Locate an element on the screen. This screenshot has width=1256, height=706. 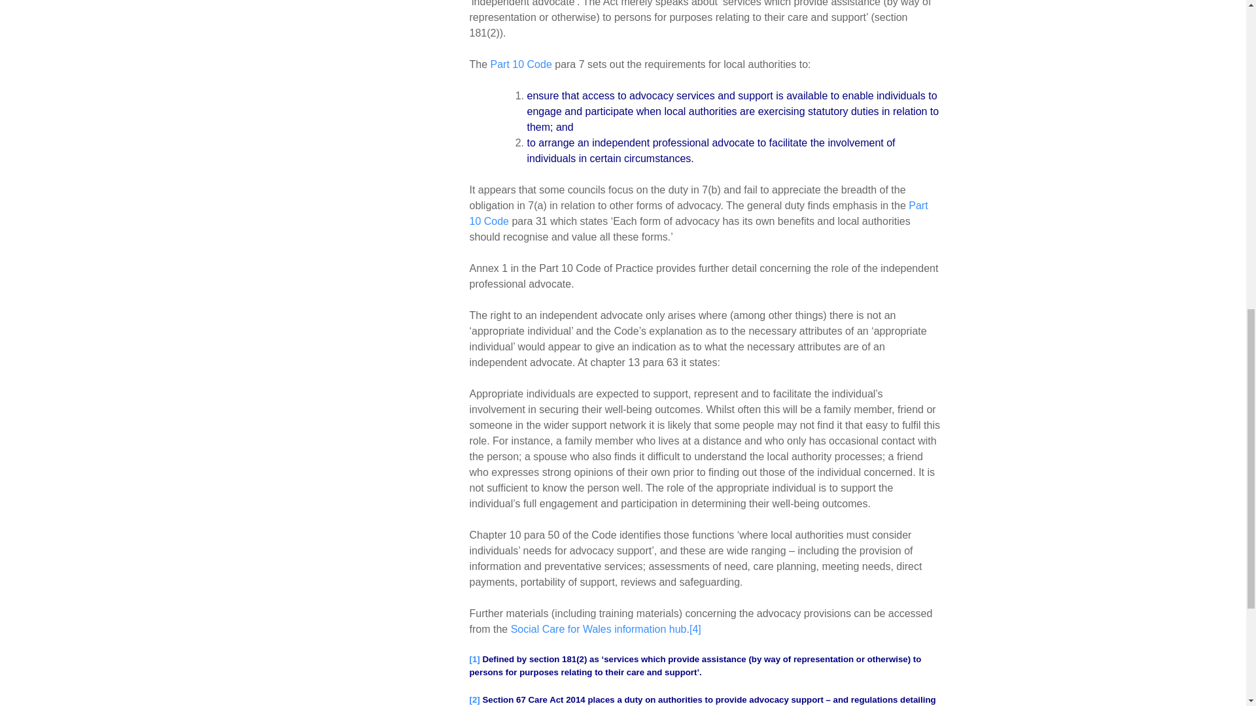
Part 10 Code is located at coordinates (521, 64).